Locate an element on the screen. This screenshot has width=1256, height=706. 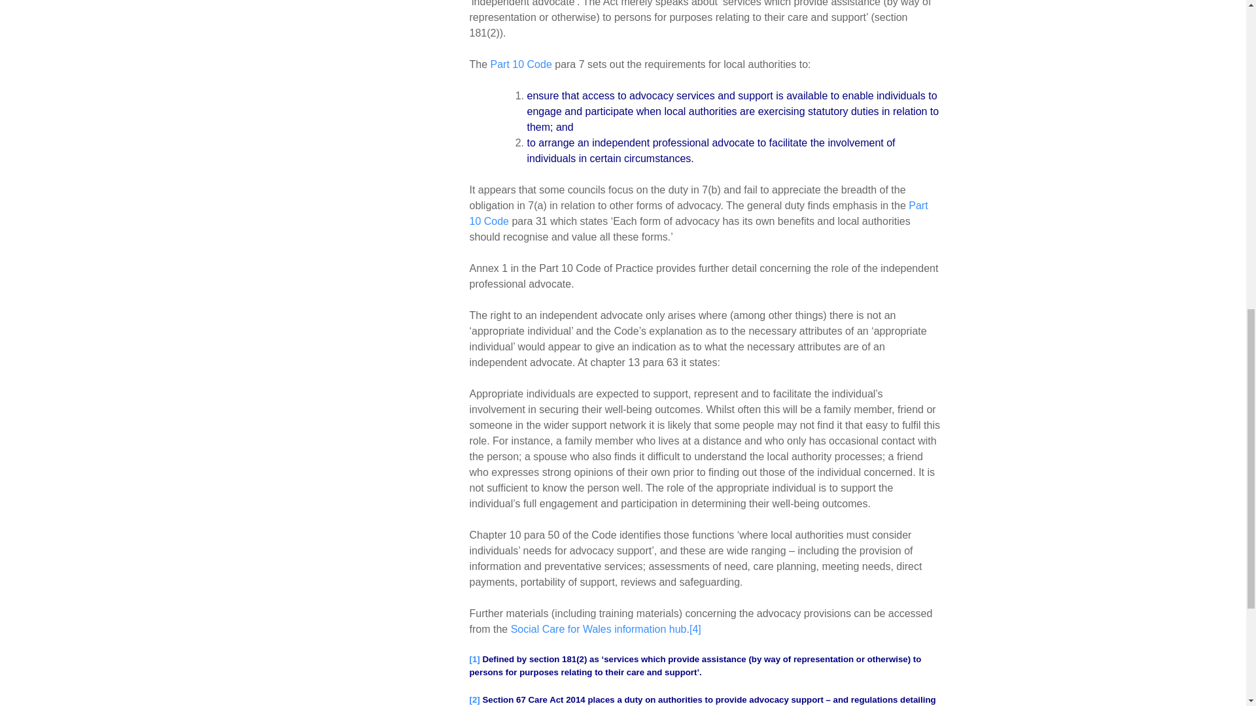
Part 10 Code is located at coordinates (521, 64).